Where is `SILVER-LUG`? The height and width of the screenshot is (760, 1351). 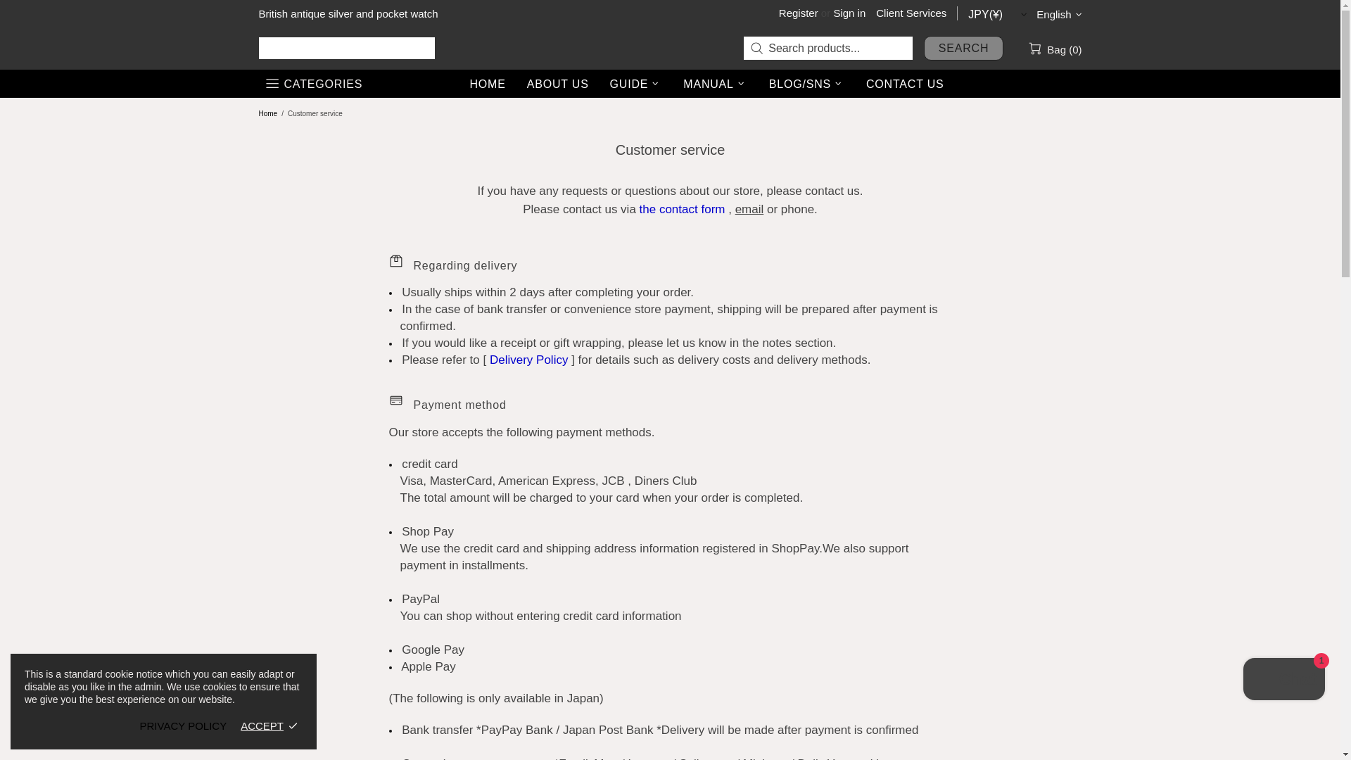
SILVER-LUG is located at coordinates (347, 48).